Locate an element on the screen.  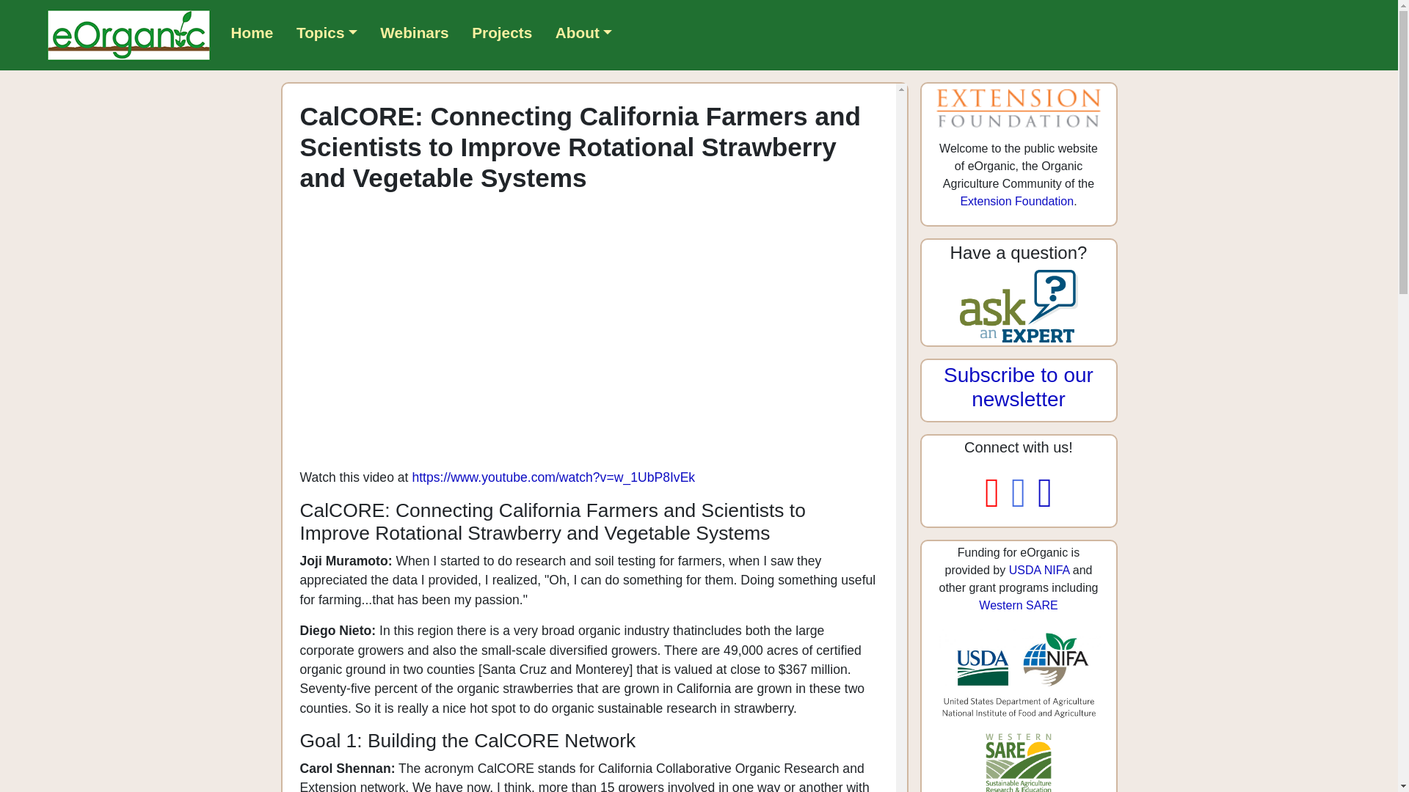
Plant Breeding is located at coordinates (135, 137).